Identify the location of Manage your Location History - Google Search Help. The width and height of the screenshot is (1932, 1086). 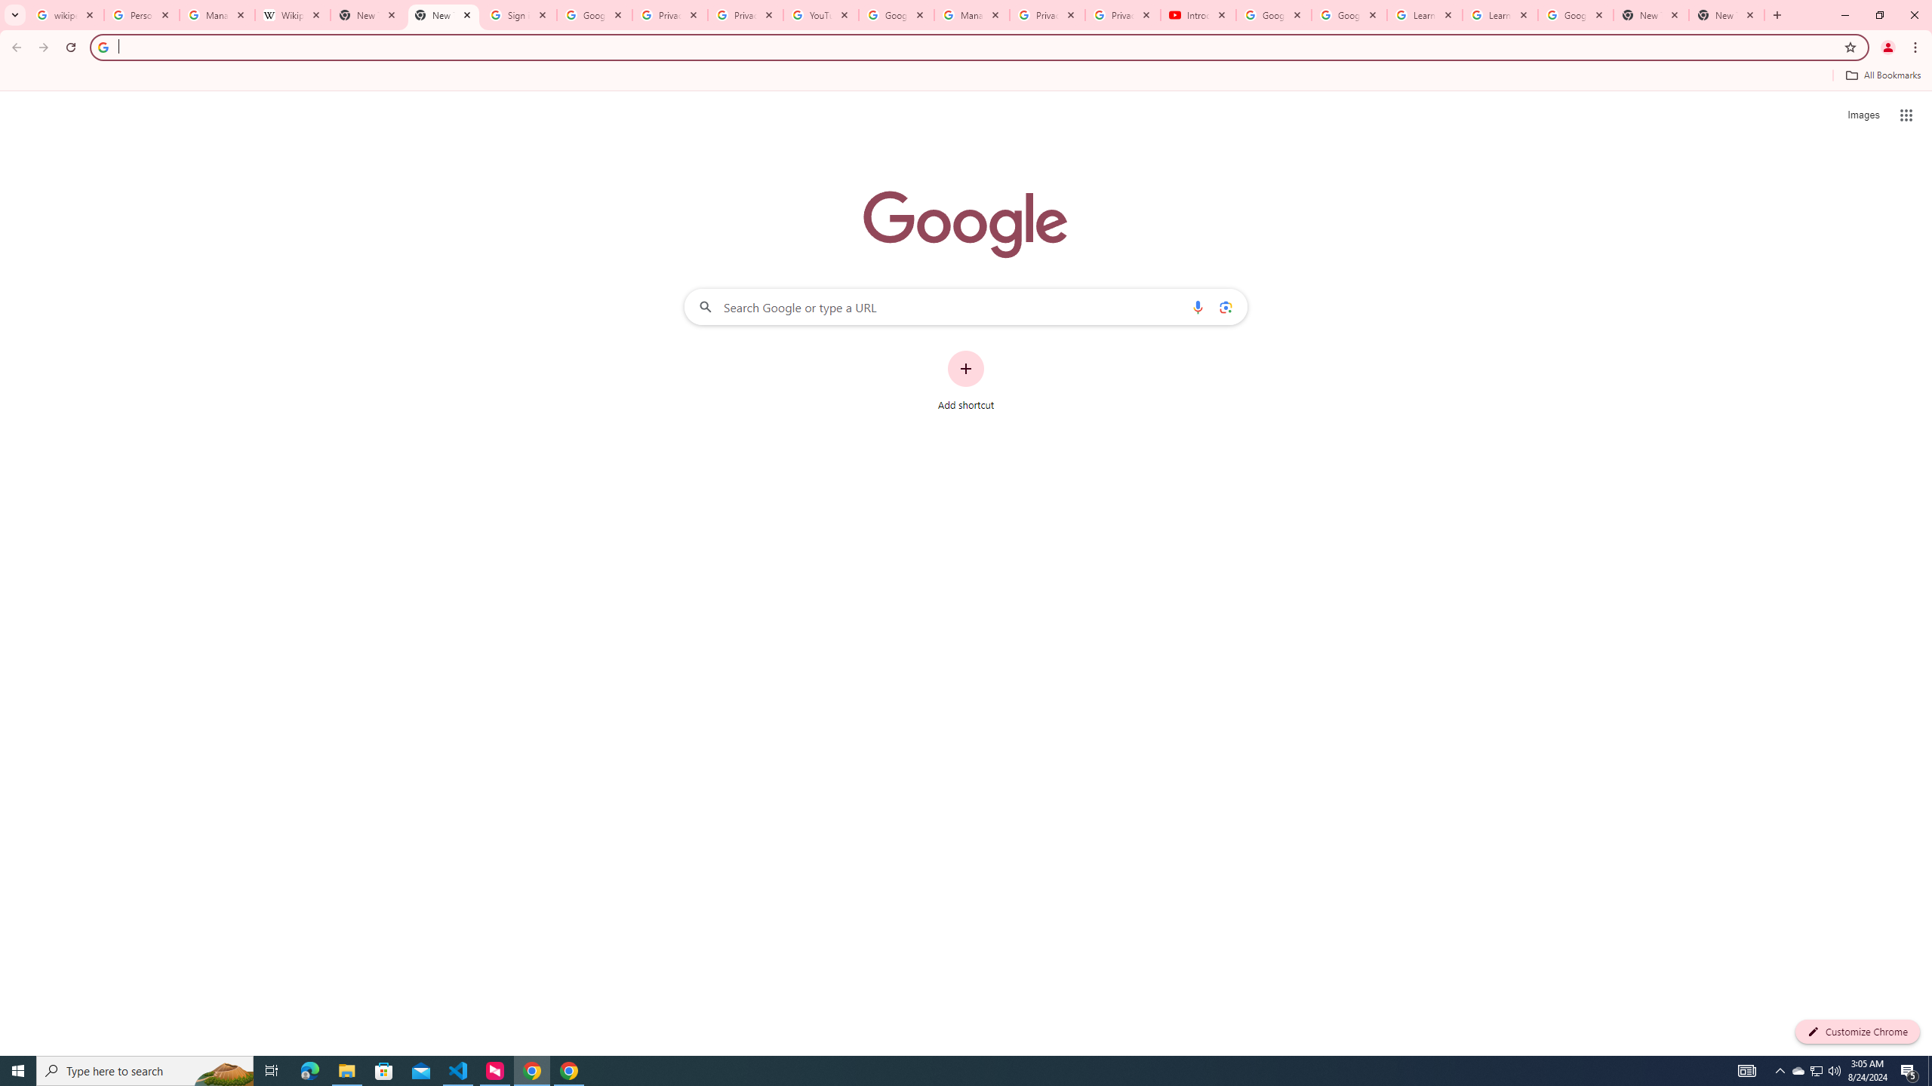
(217, 15).